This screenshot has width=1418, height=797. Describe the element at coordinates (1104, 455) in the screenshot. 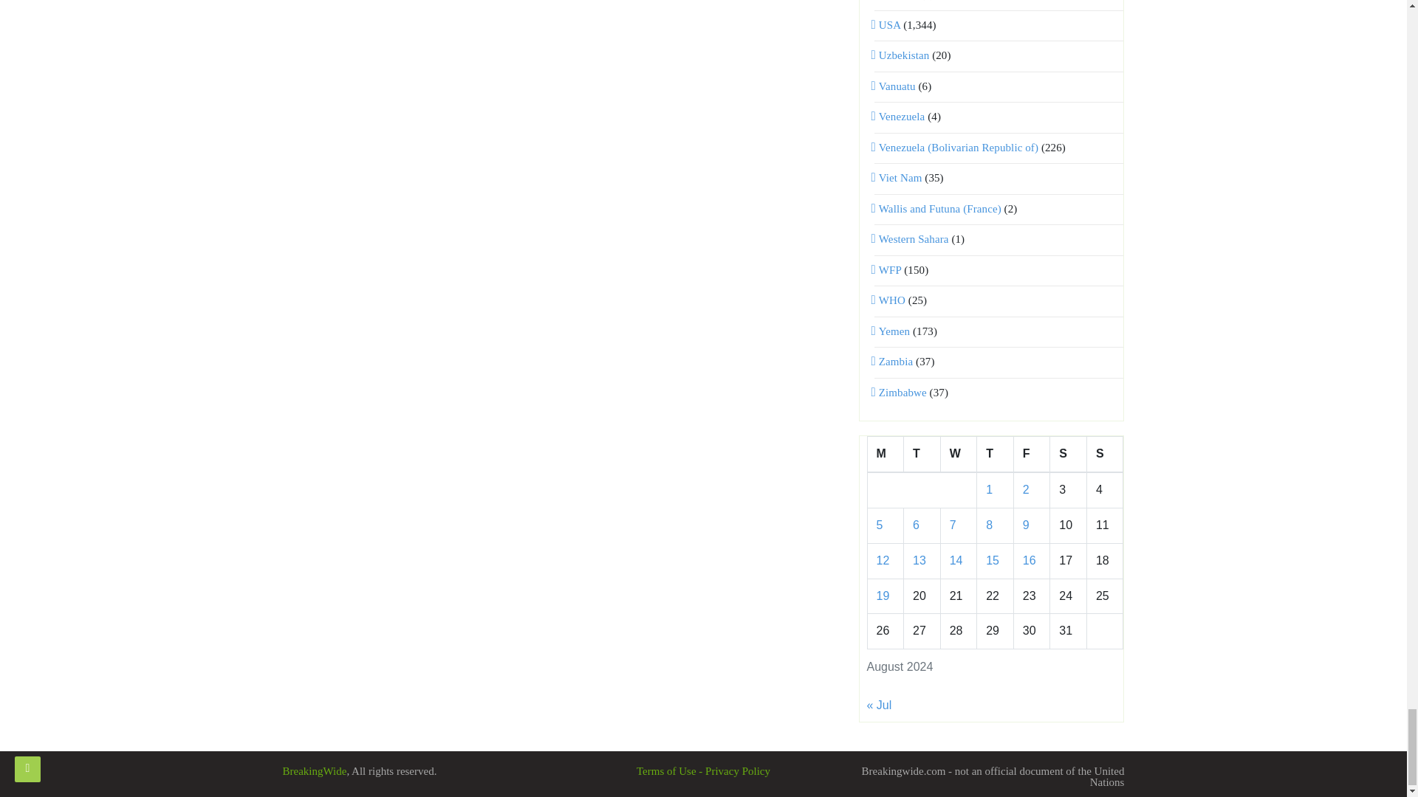

I see `Sunday` at that location.